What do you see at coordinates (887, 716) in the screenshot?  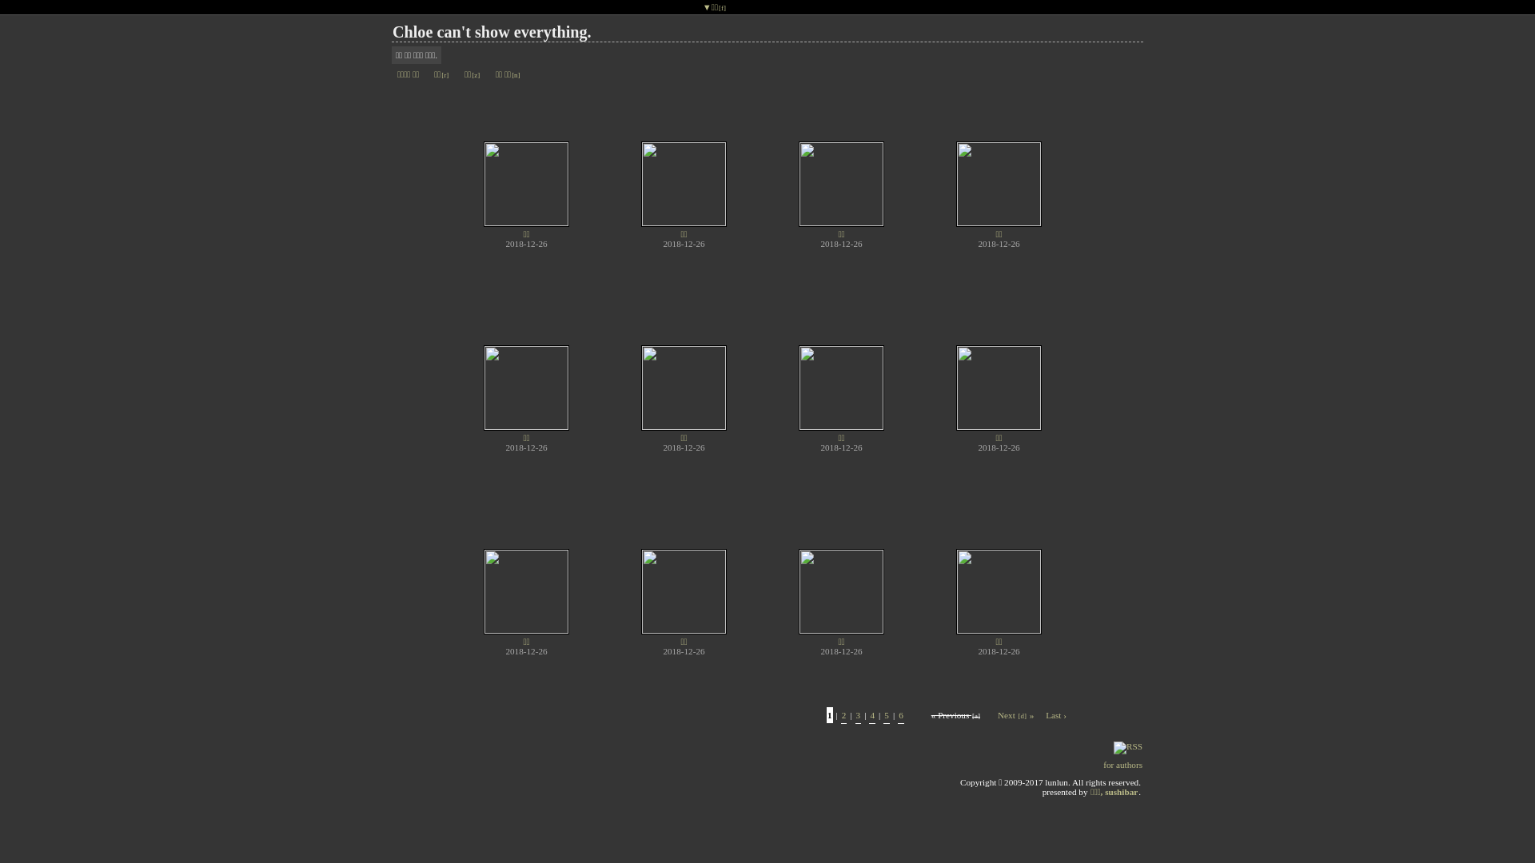 I see `5` at bounding box center [887, 716].